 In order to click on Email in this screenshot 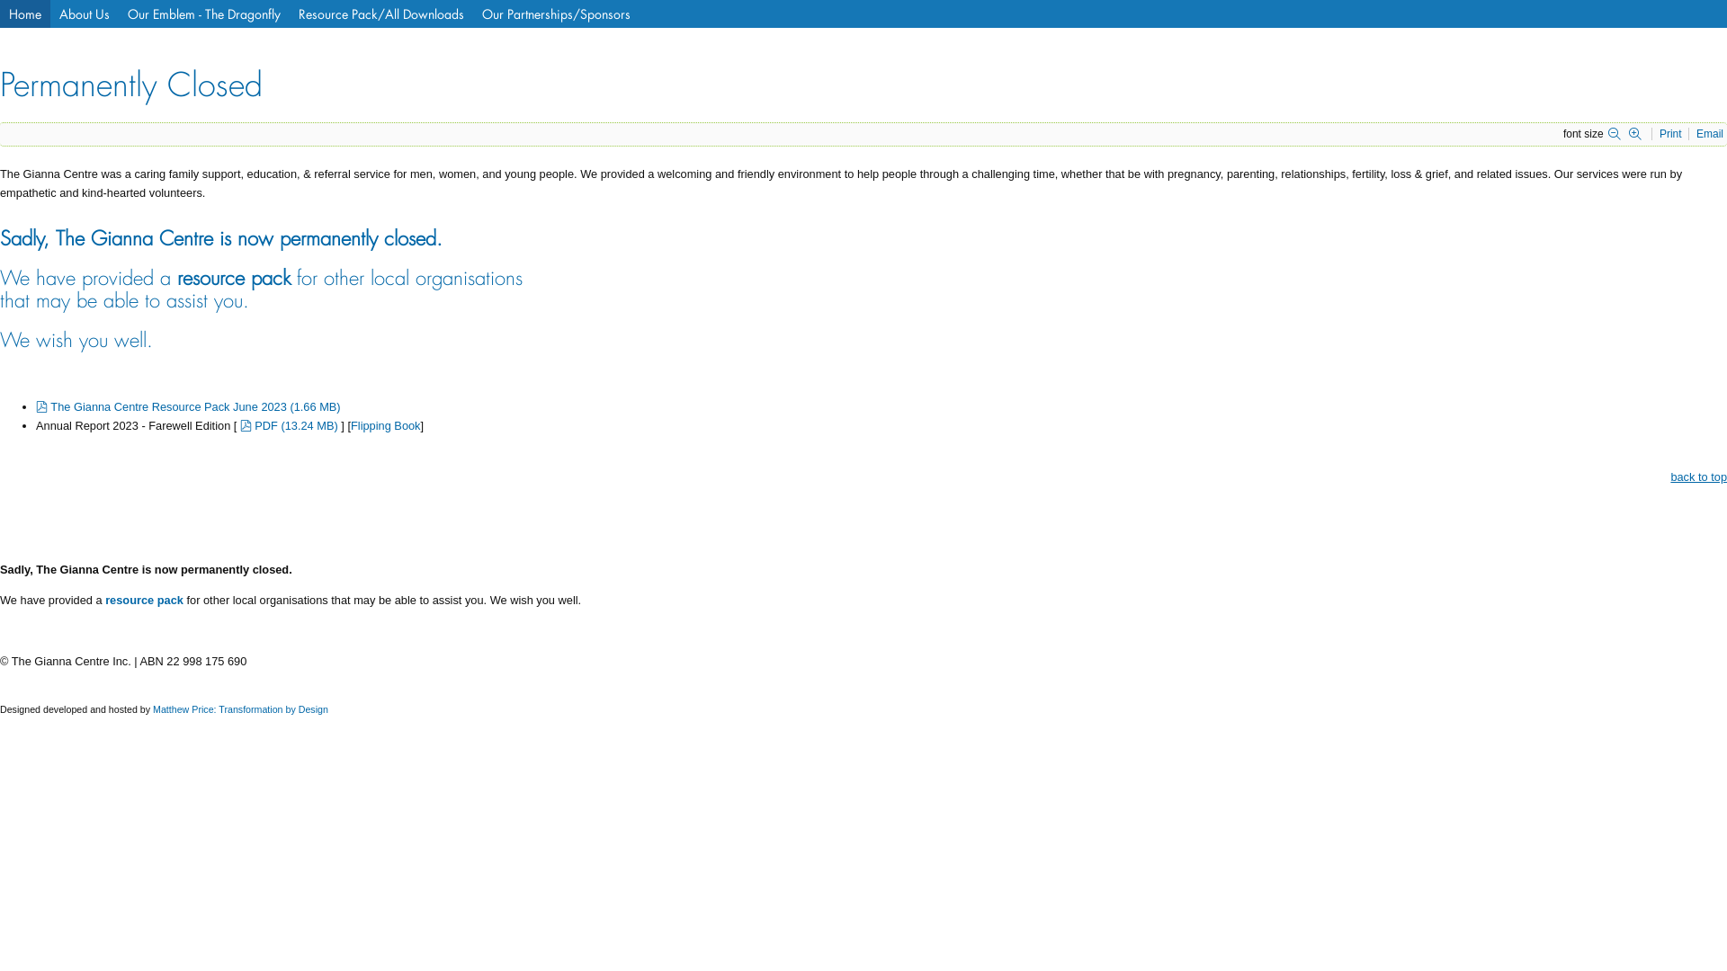, I will do `click(1710, 133)`.